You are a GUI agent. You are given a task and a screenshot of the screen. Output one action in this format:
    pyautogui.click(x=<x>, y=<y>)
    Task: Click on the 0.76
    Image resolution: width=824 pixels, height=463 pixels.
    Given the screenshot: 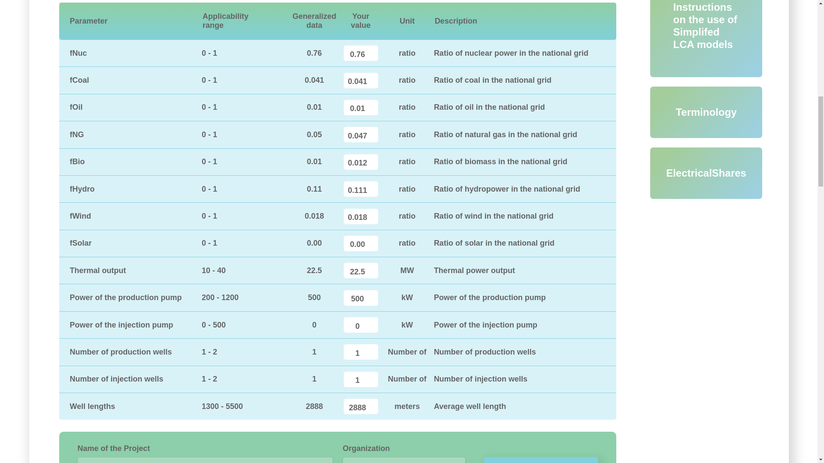 What is the action you would take?
    pyautogui.click(x=360, y=53)
    